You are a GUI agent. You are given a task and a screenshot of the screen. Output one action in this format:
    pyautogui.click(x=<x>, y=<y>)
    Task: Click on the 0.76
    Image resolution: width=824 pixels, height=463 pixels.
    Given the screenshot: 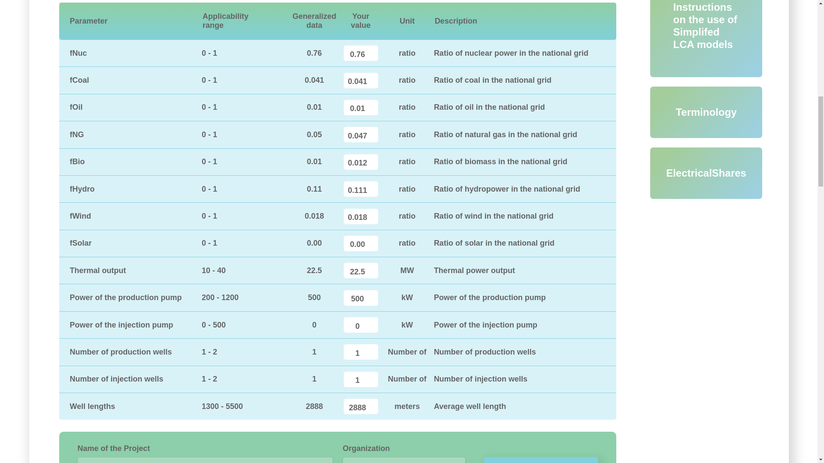 What is the action you would take?
    pyautogui.click(x=360, y=53)
    